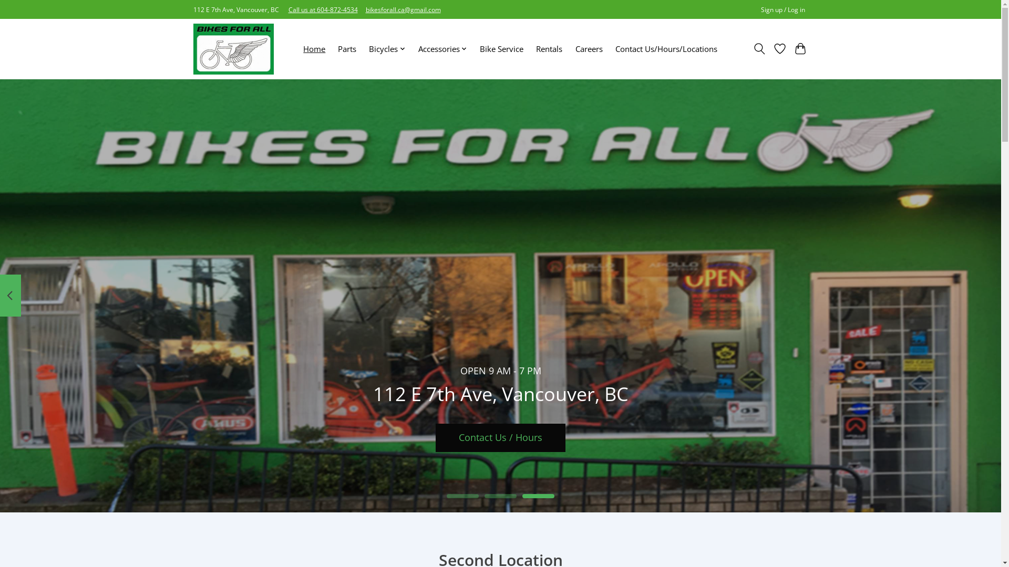 This screenshot has height=567, width=1009. I want to click on Accessories, so click(443, 49).